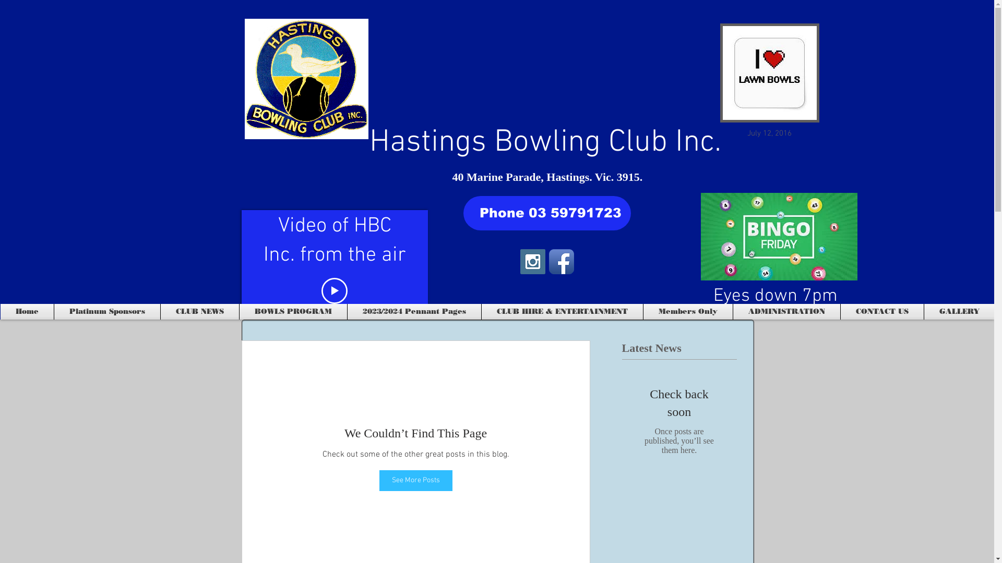  I want to click on CONTACT US, so click(882, 312).